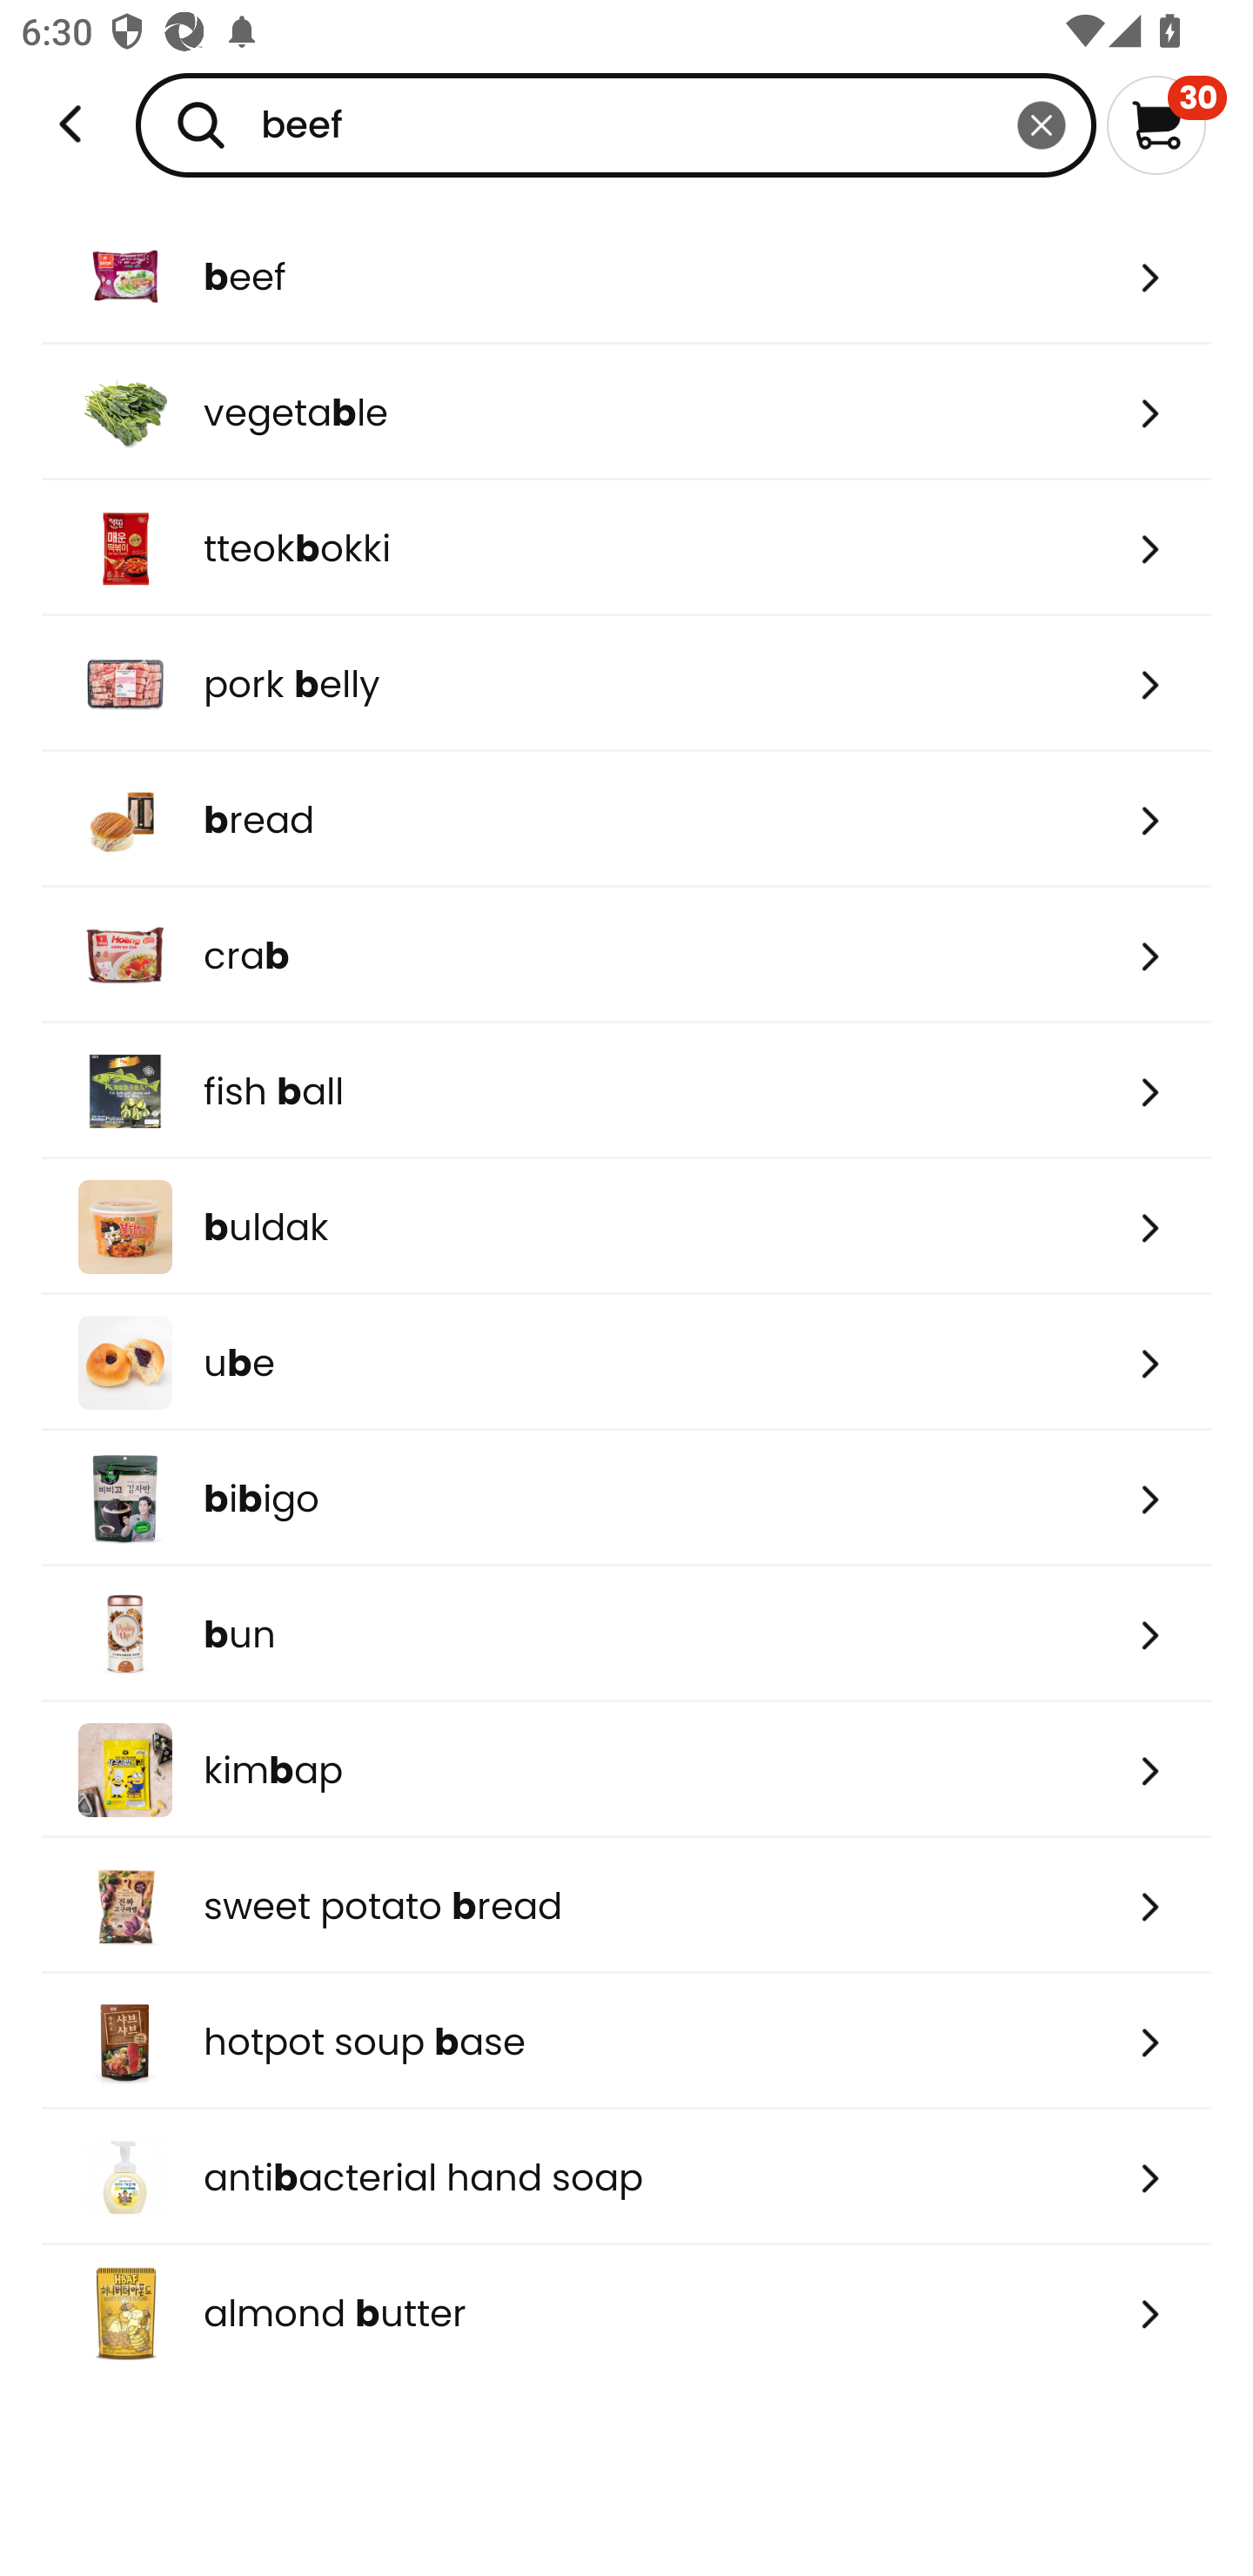  Describe the element at coordinates (626, 1362) in the screenshot. I see `ube` at that location.